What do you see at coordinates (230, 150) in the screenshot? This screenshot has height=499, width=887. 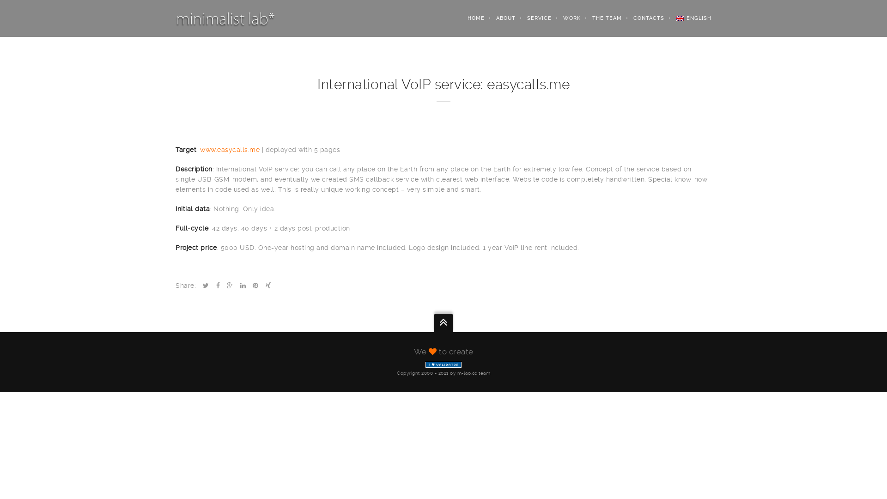 I see `www.easycalls.me` at bounding box center [230, 150].